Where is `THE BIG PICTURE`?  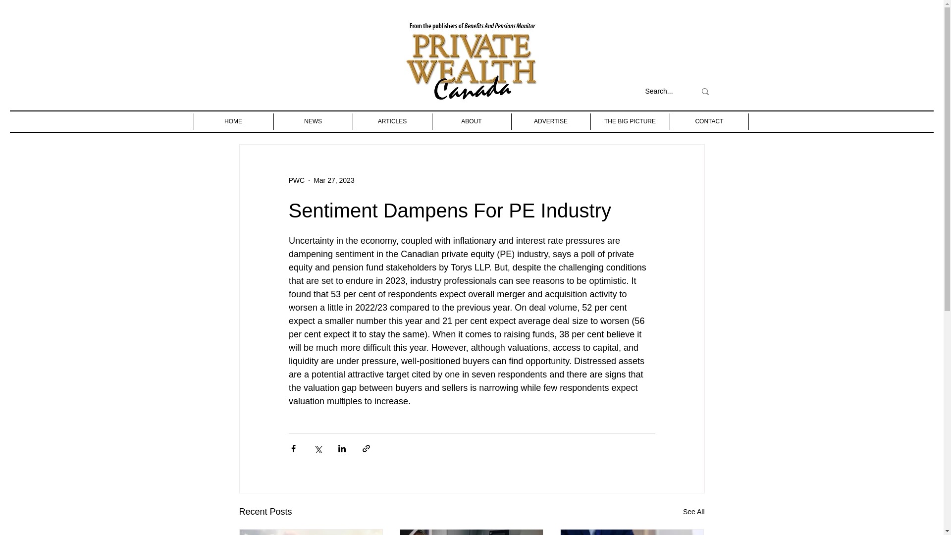 THE BIG PICTURE is located at coordinates (630, 121).